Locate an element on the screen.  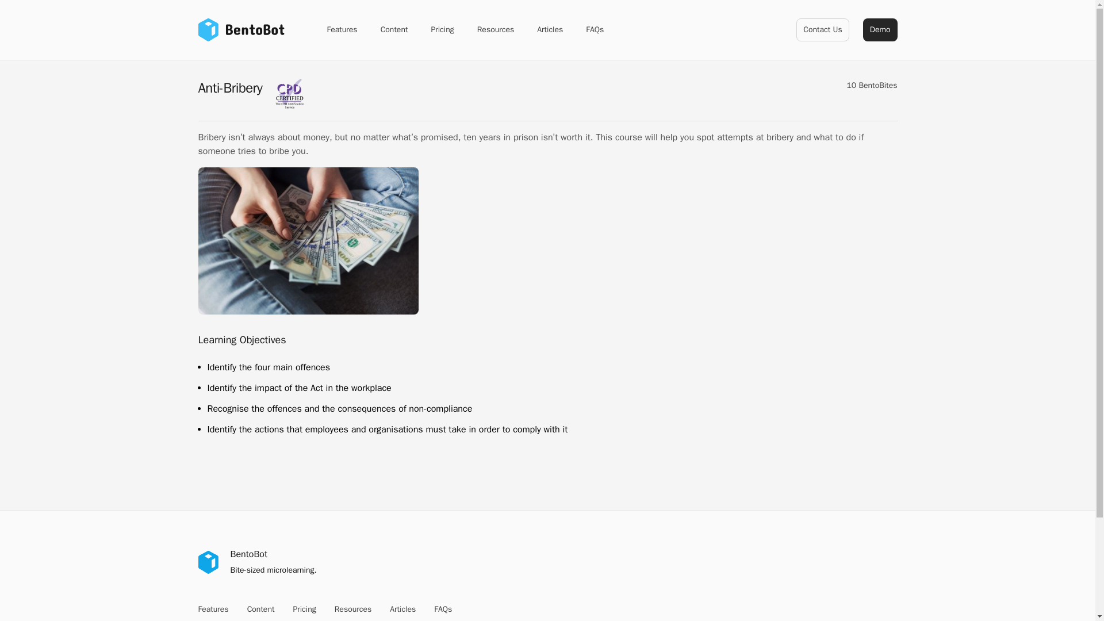
Resources is located at coordinates (496, 30).